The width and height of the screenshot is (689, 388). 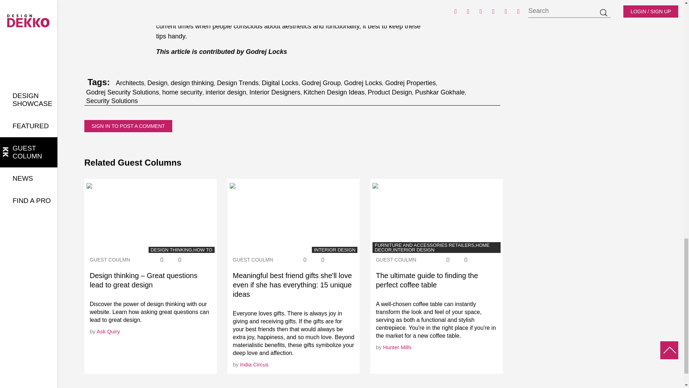 What do you see at coordinates (362, 83) in the screenshot?
I see `Godrej Locks` at bounding box center [362, 83].